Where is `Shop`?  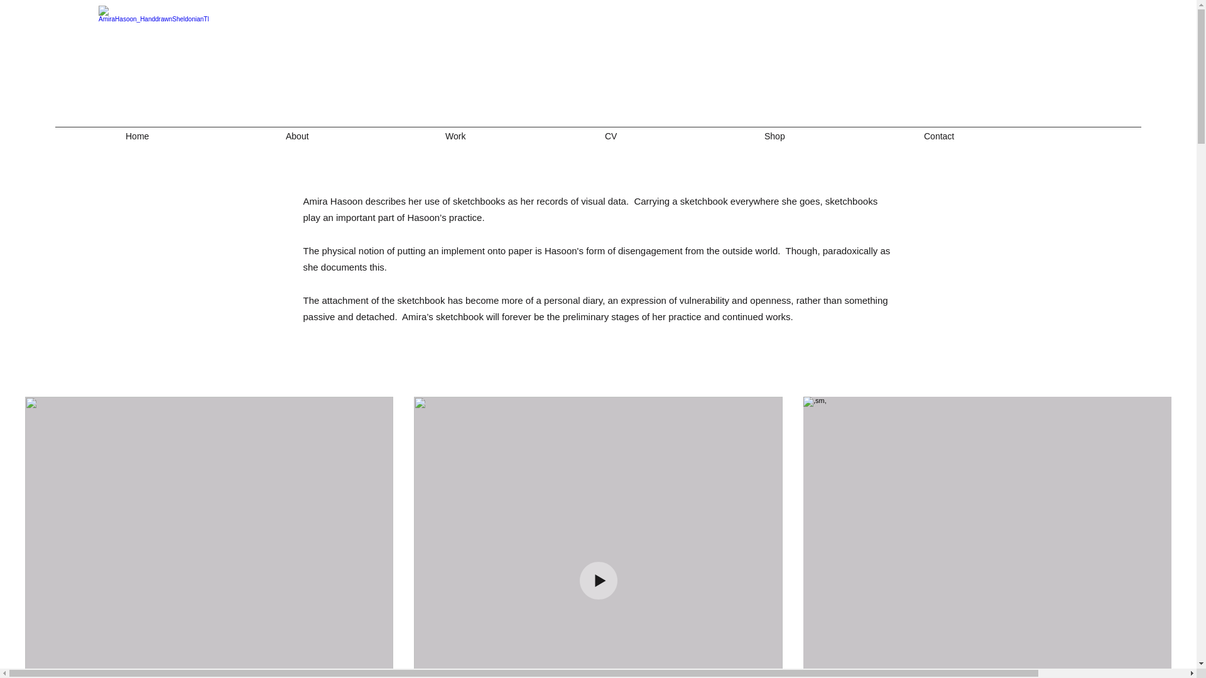
Shop is located at coordinates (838, 136).